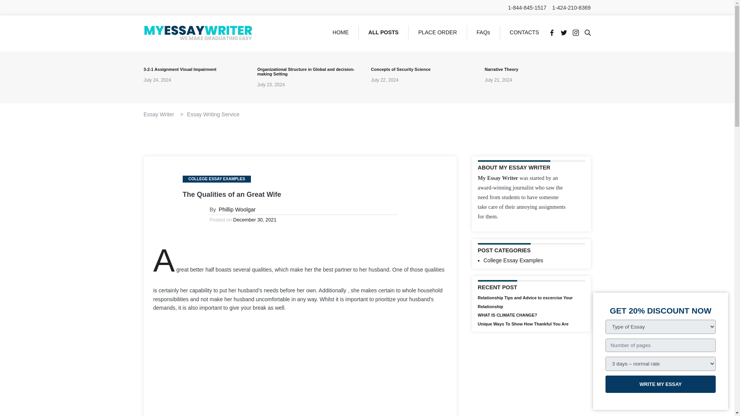  Describe the element at coordinates (483, 32) in the screenshot. I see `FAQs` at that location.